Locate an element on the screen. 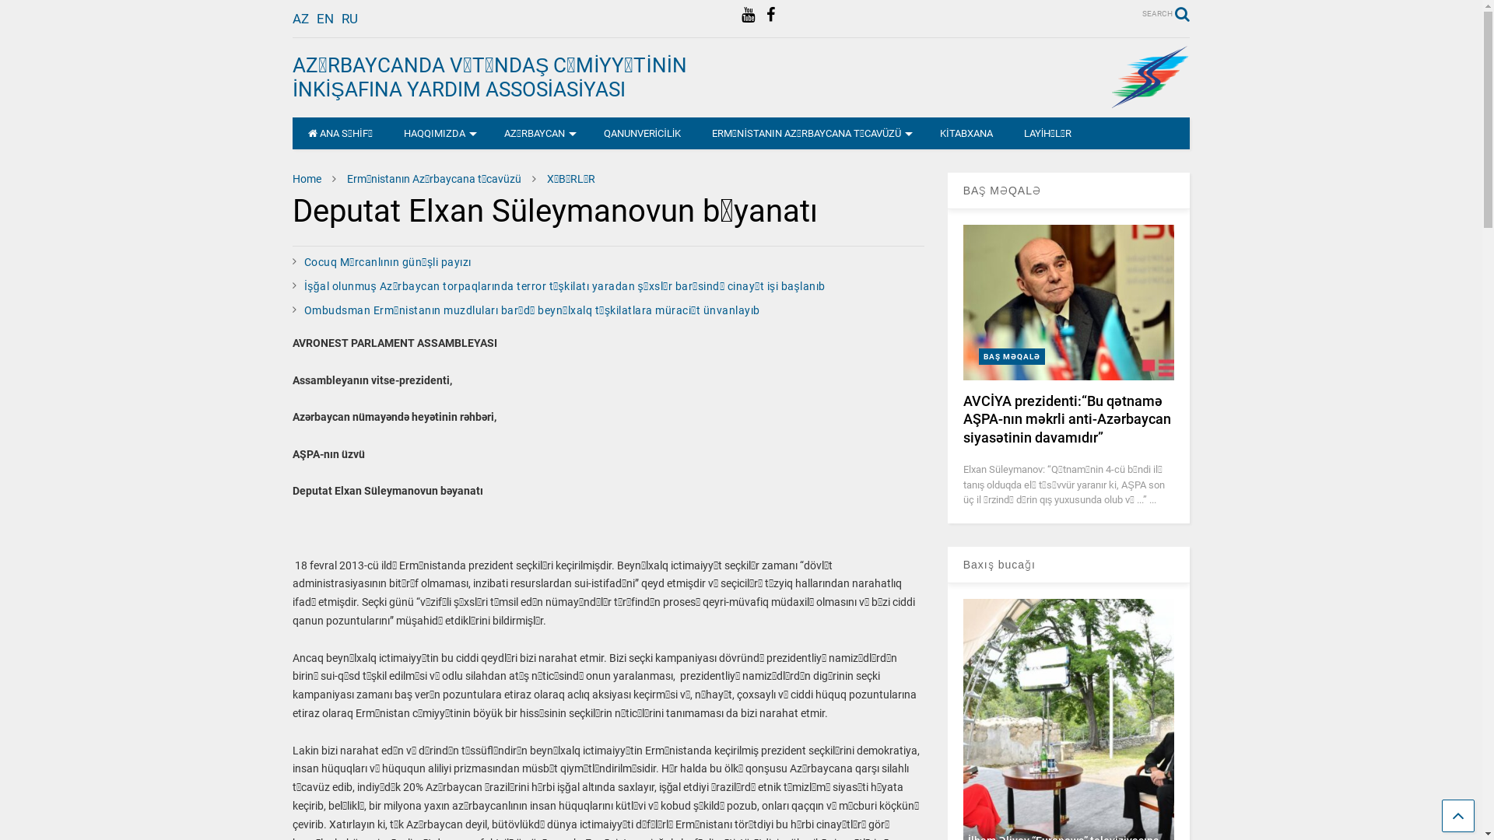 The width and height of the screenshot is (1494, 840). HAQQIMIZDA is located at coordinates (439, 134).